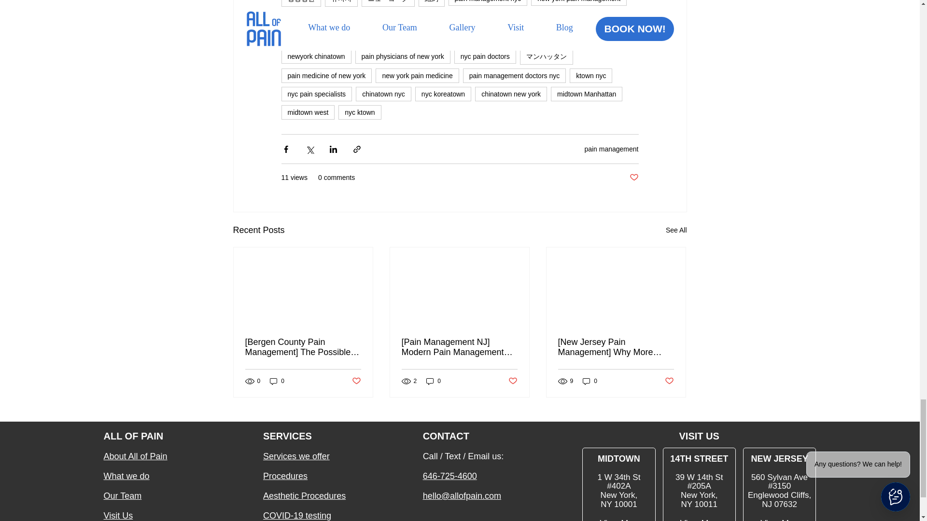 Image resolution: width=927 pixels, height=521 pixels. Describe the element at coordinates (485, 56) in the screenshot. I see `nyc pain doctors` at that location.